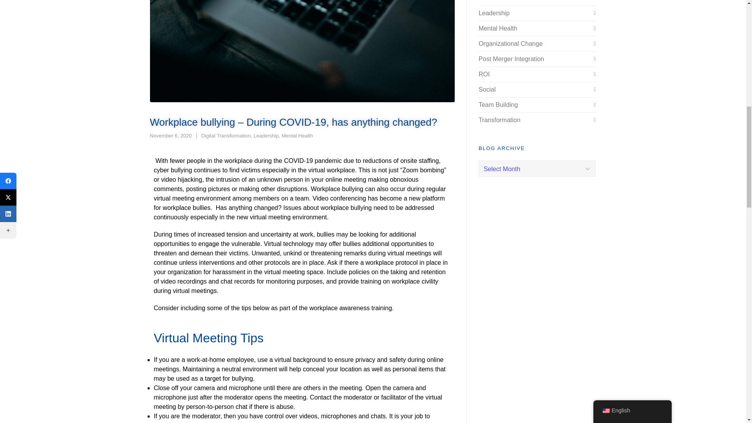 The height and width of the screenshot is (423, 752). What do you see at coordinates (226, 136) in the screenshot?
I see `Digital Transformation` at bounding box center [226, 136].